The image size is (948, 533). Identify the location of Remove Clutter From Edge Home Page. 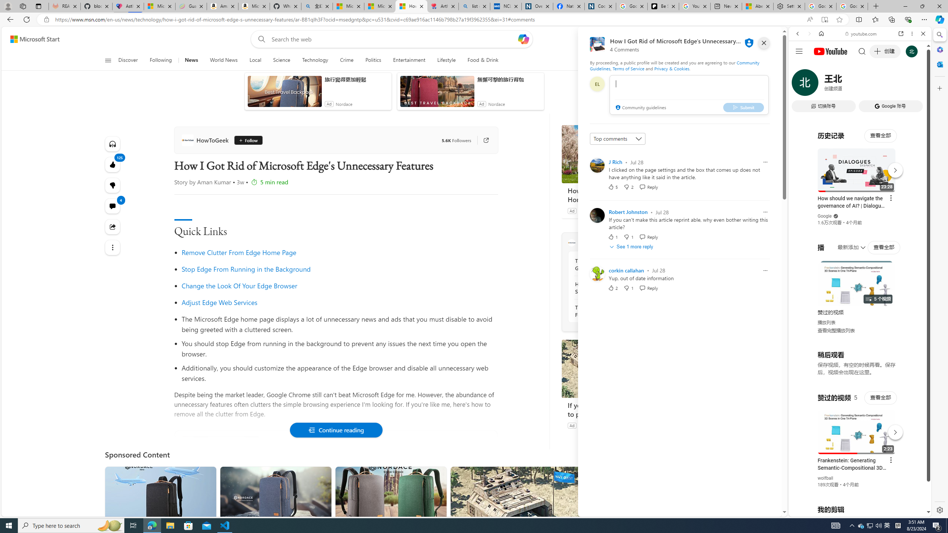
(238, 252).